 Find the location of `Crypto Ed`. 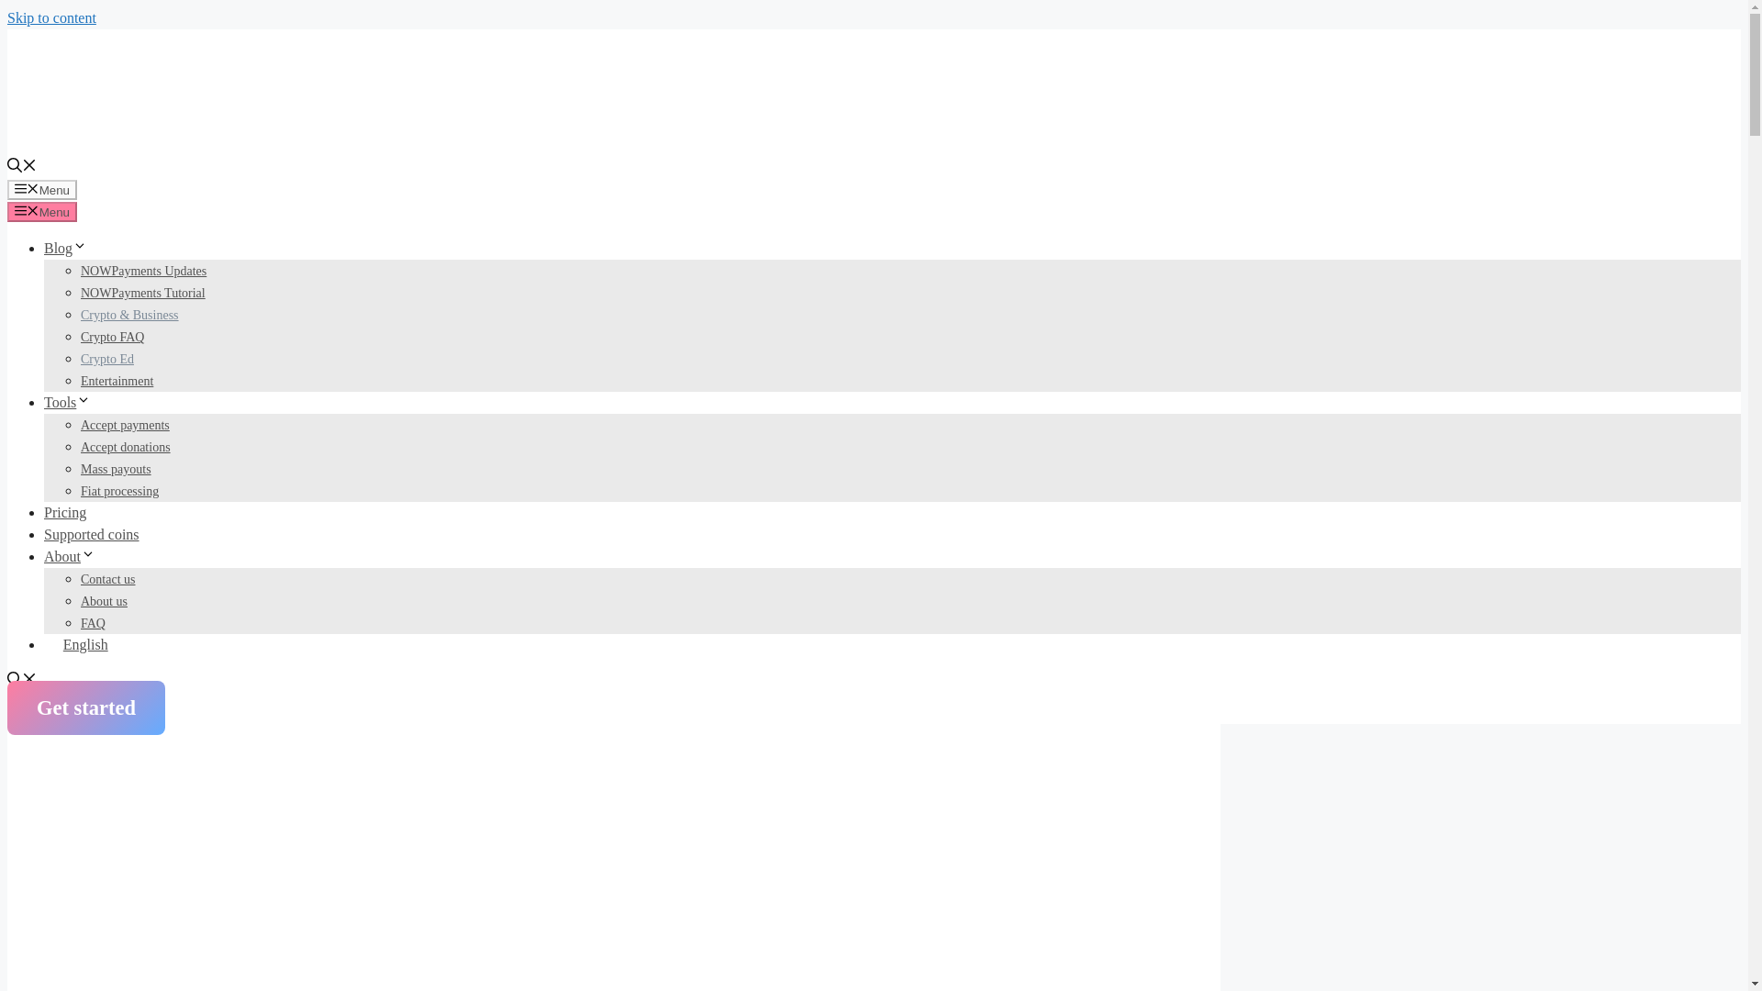

Crypto Ed is located at coordinates (106, 359).